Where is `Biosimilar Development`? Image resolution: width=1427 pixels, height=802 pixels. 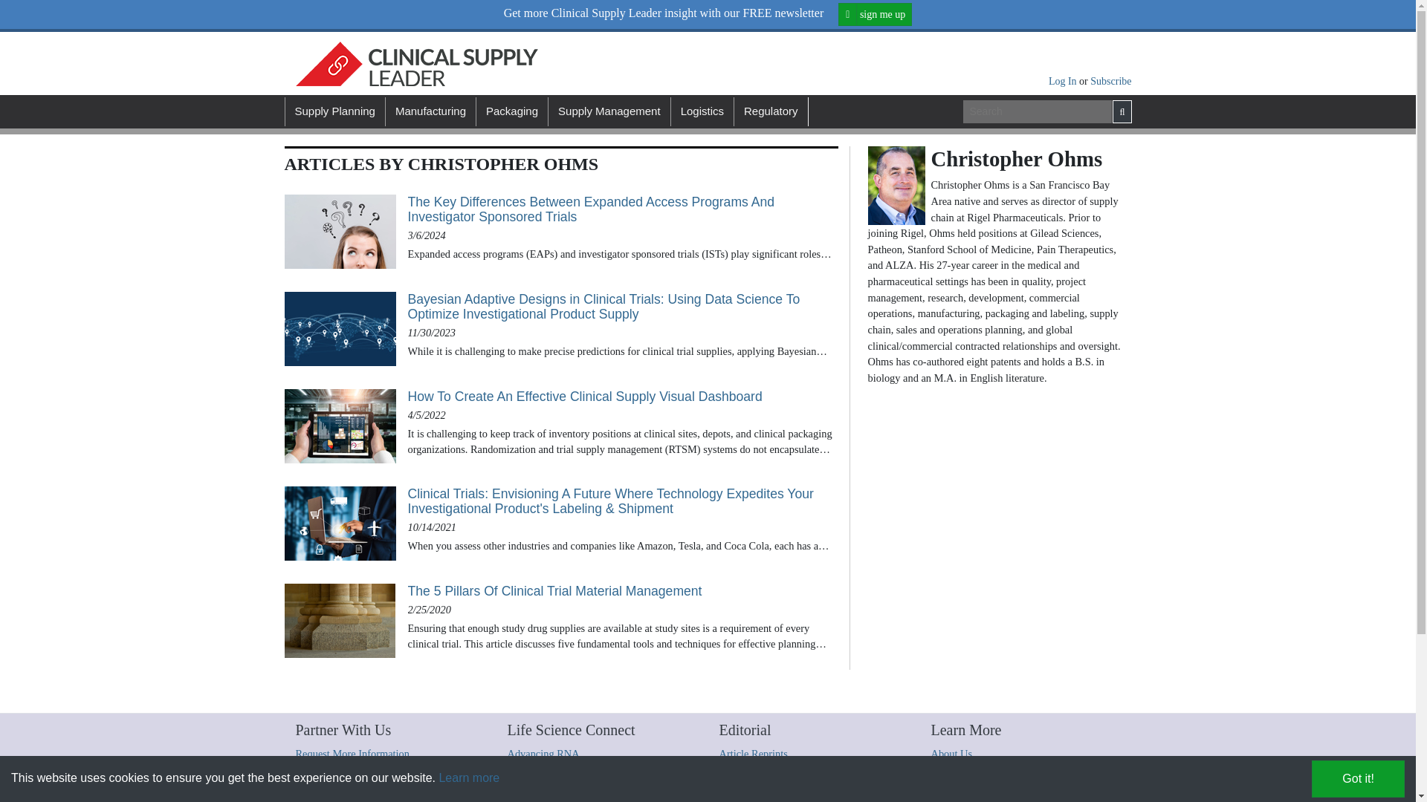
Biosimilar Development is located at coordinates (559, 785).